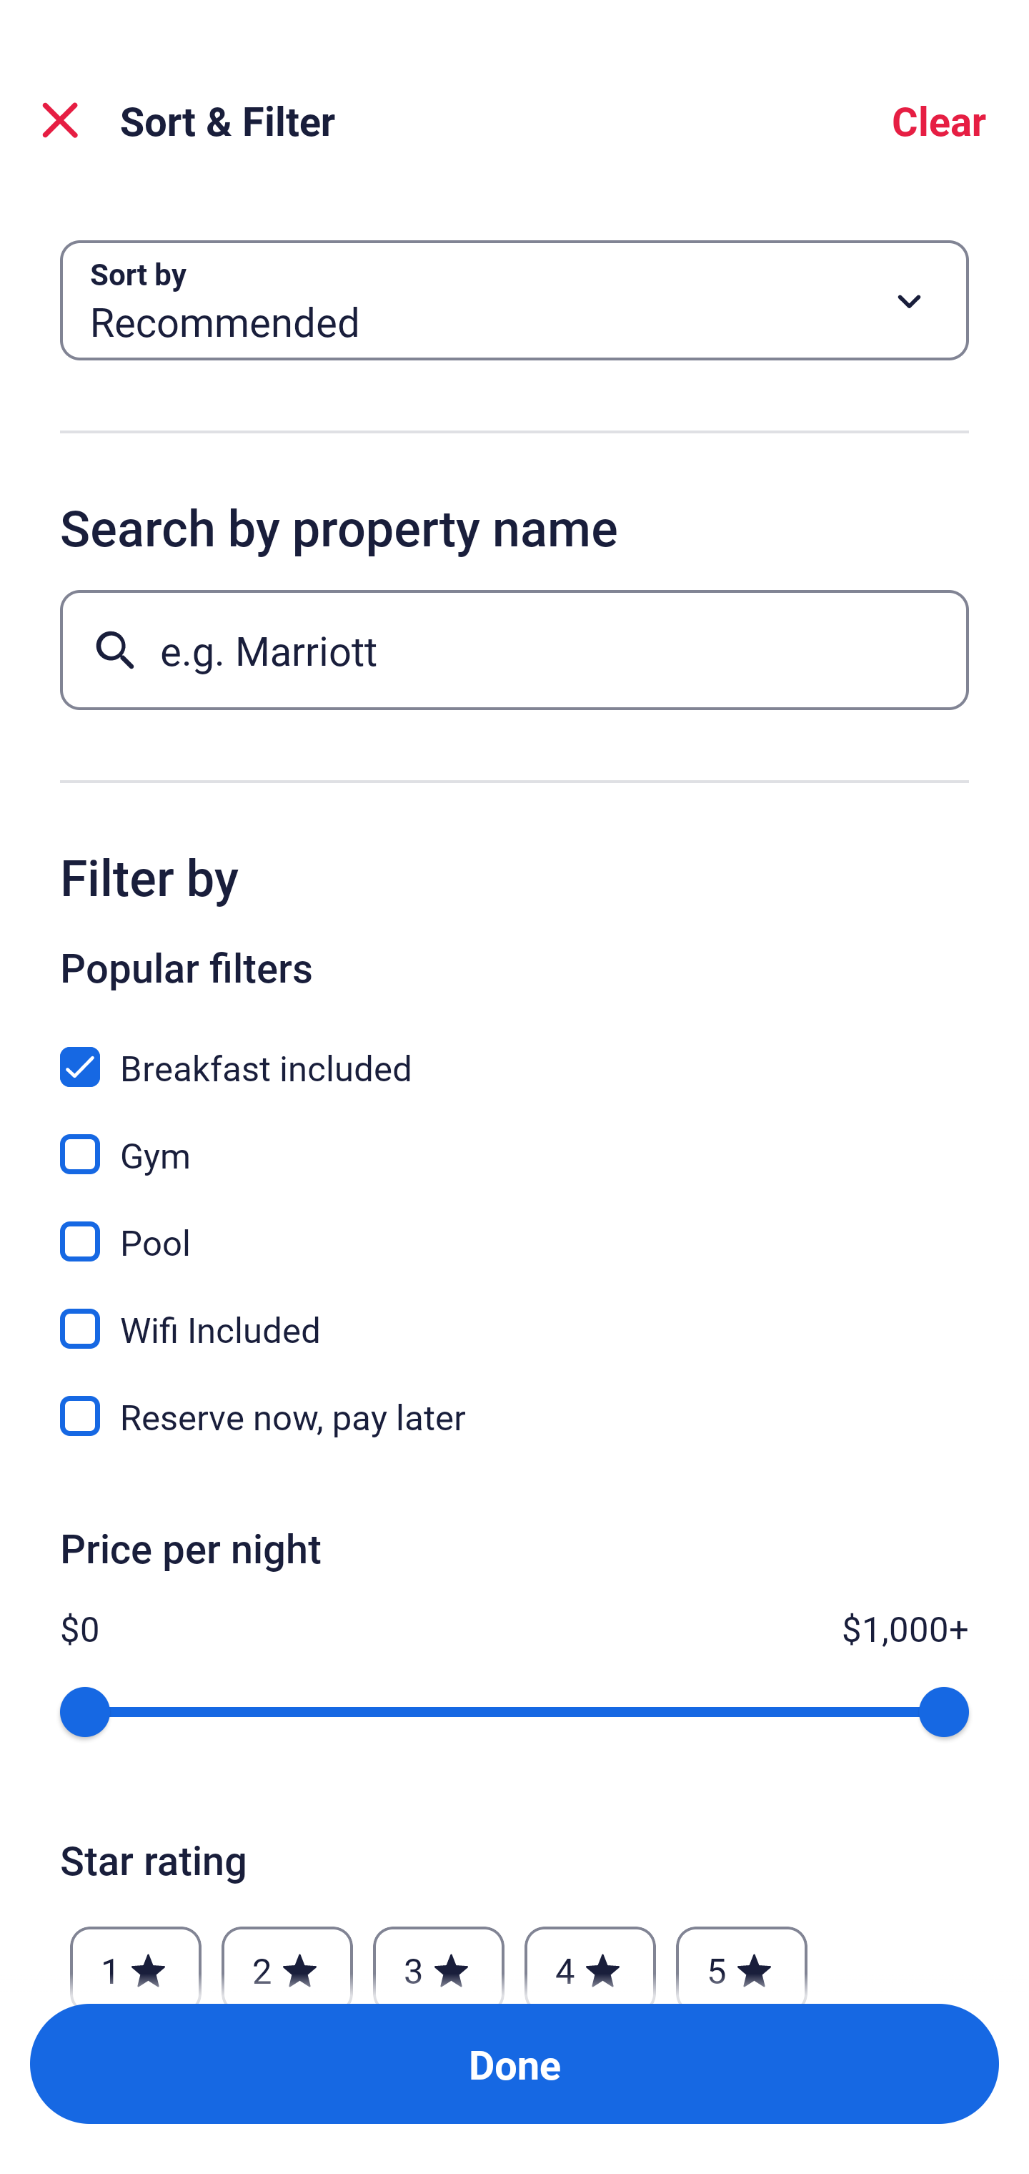  I want to click on 1, so click(136, 1957).